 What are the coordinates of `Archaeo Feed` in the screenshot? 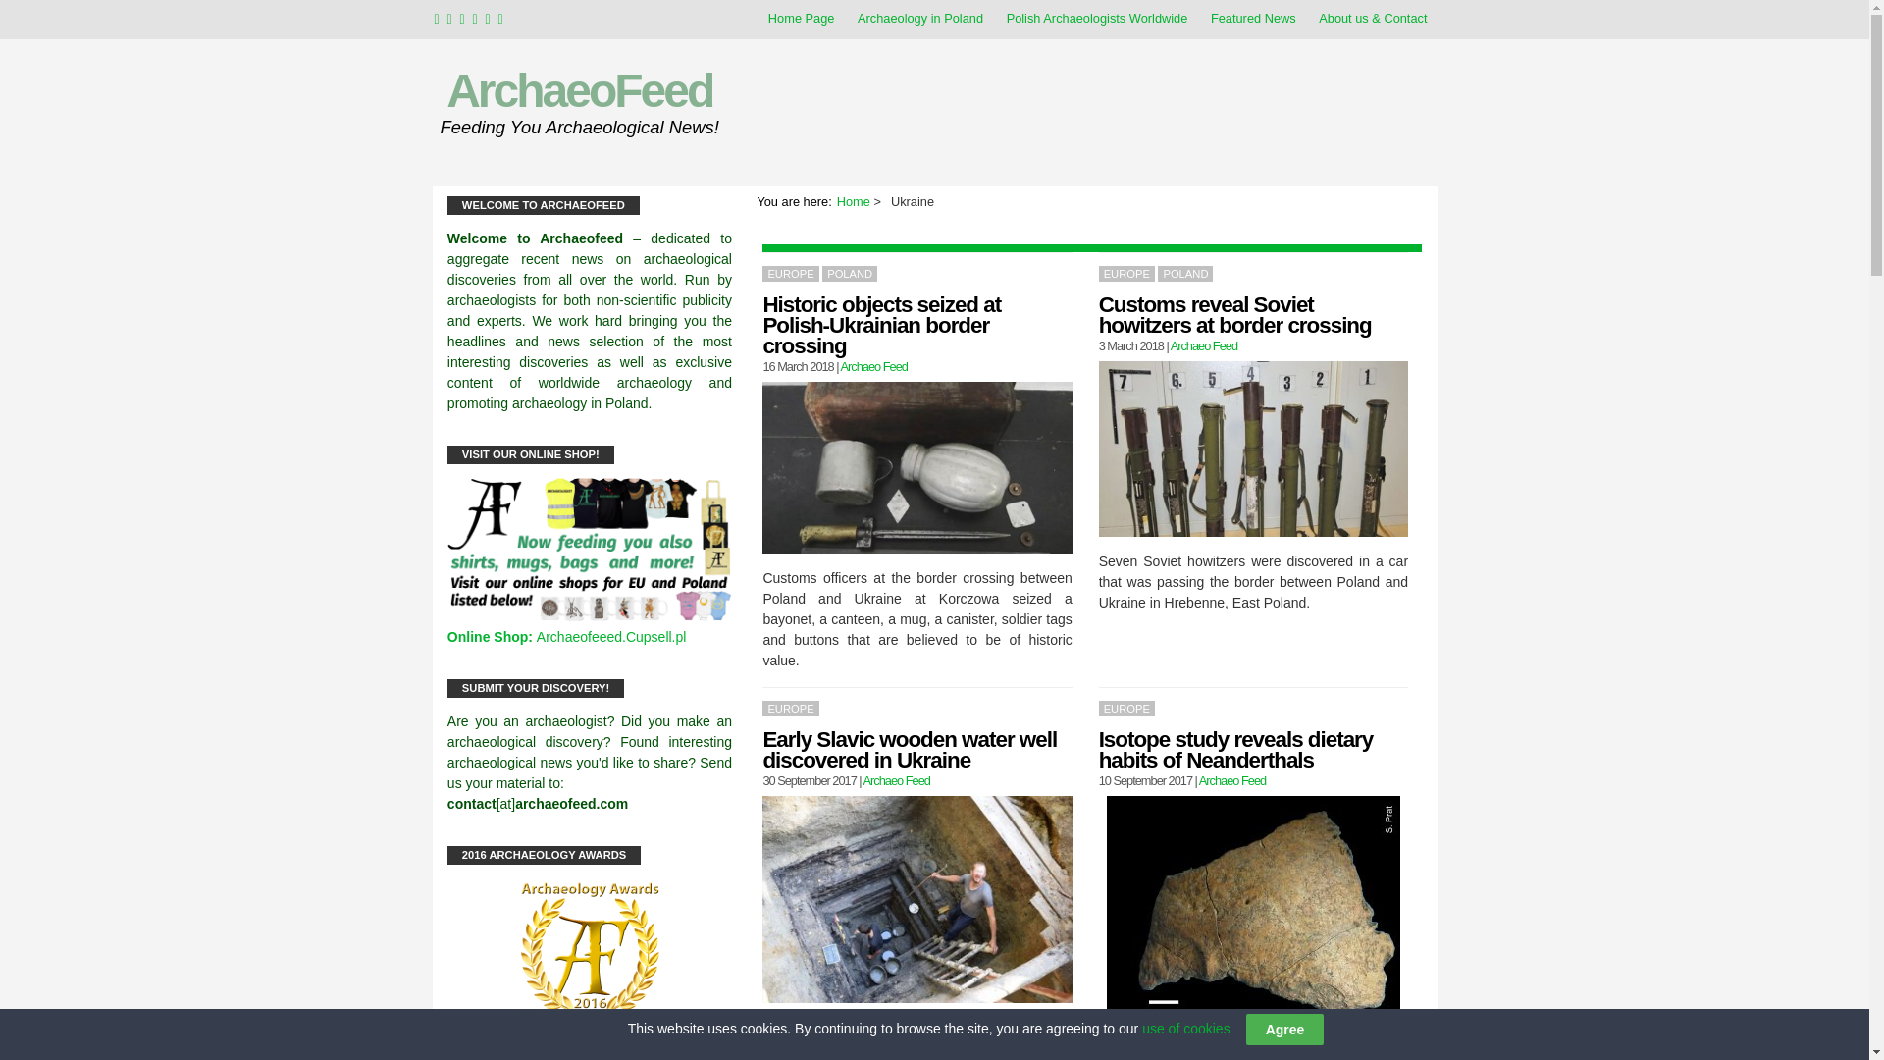 It's located at (873, 367).